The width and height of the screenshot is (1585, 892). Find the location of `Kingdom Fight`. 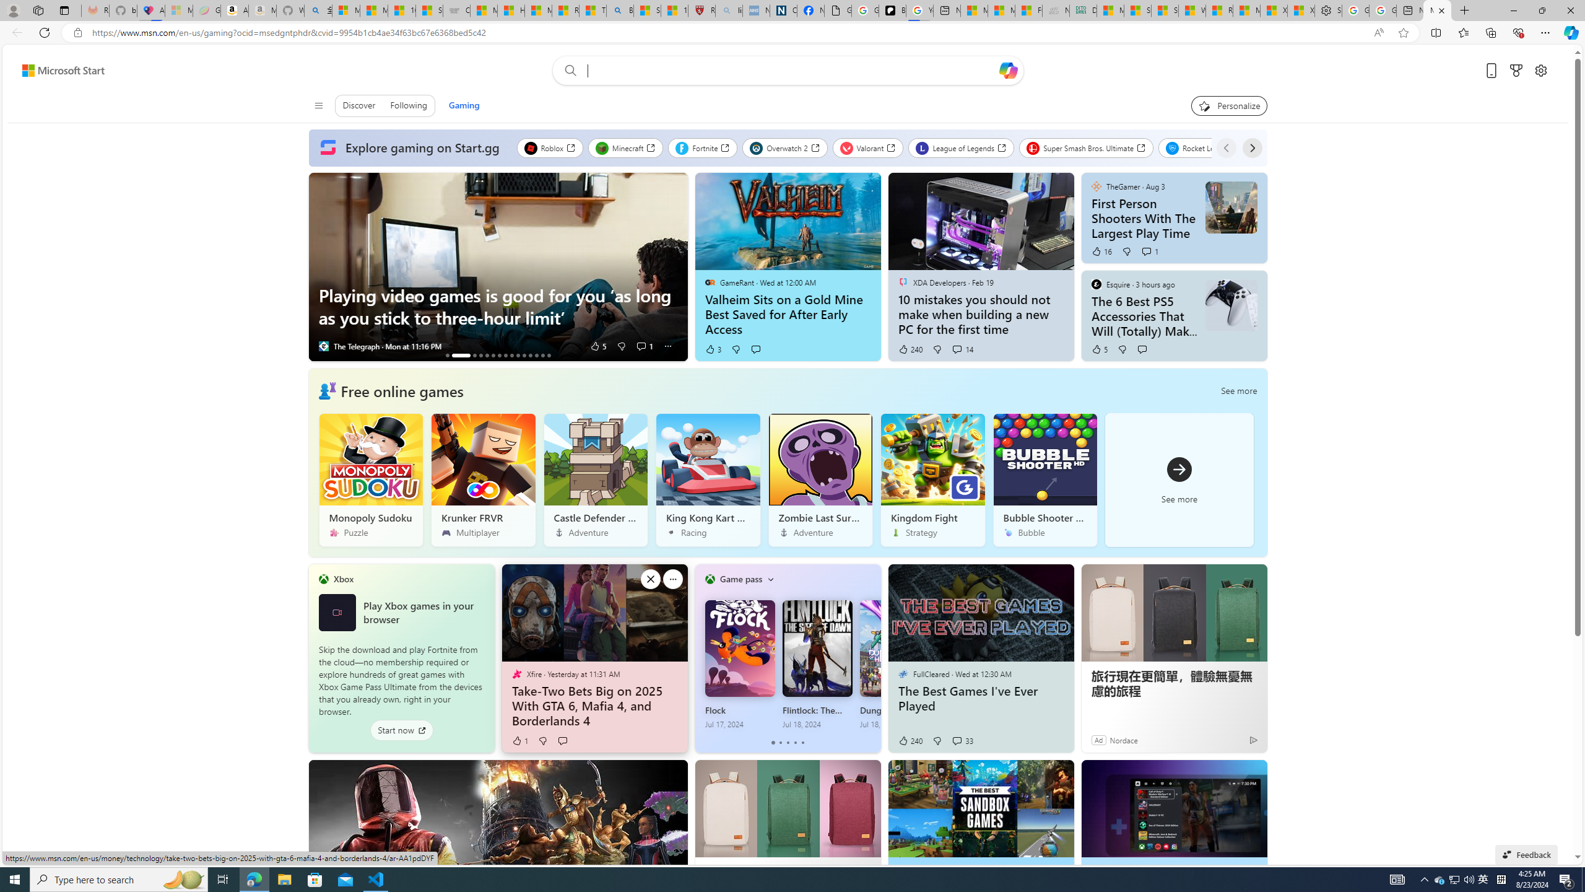

Kingdom Fight is located at coordinates (932, 479).